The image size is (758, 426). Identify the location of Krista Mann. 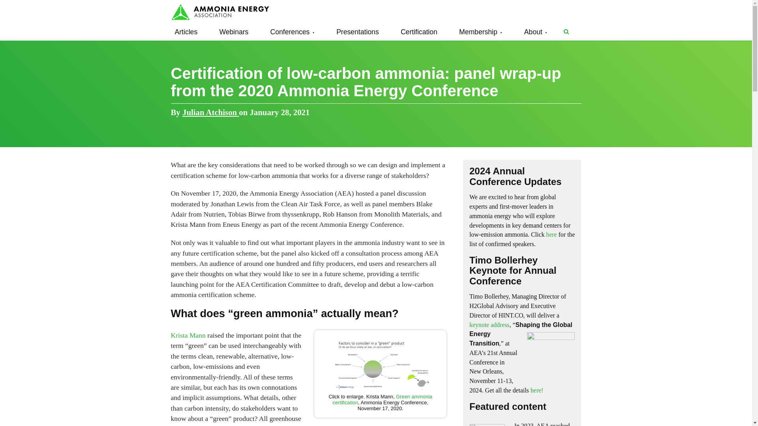
(188, 335).